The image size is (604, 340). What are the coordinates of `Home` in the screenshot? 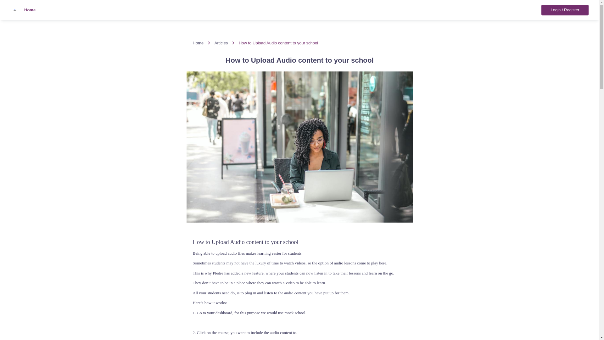 It's located at (198, 43).